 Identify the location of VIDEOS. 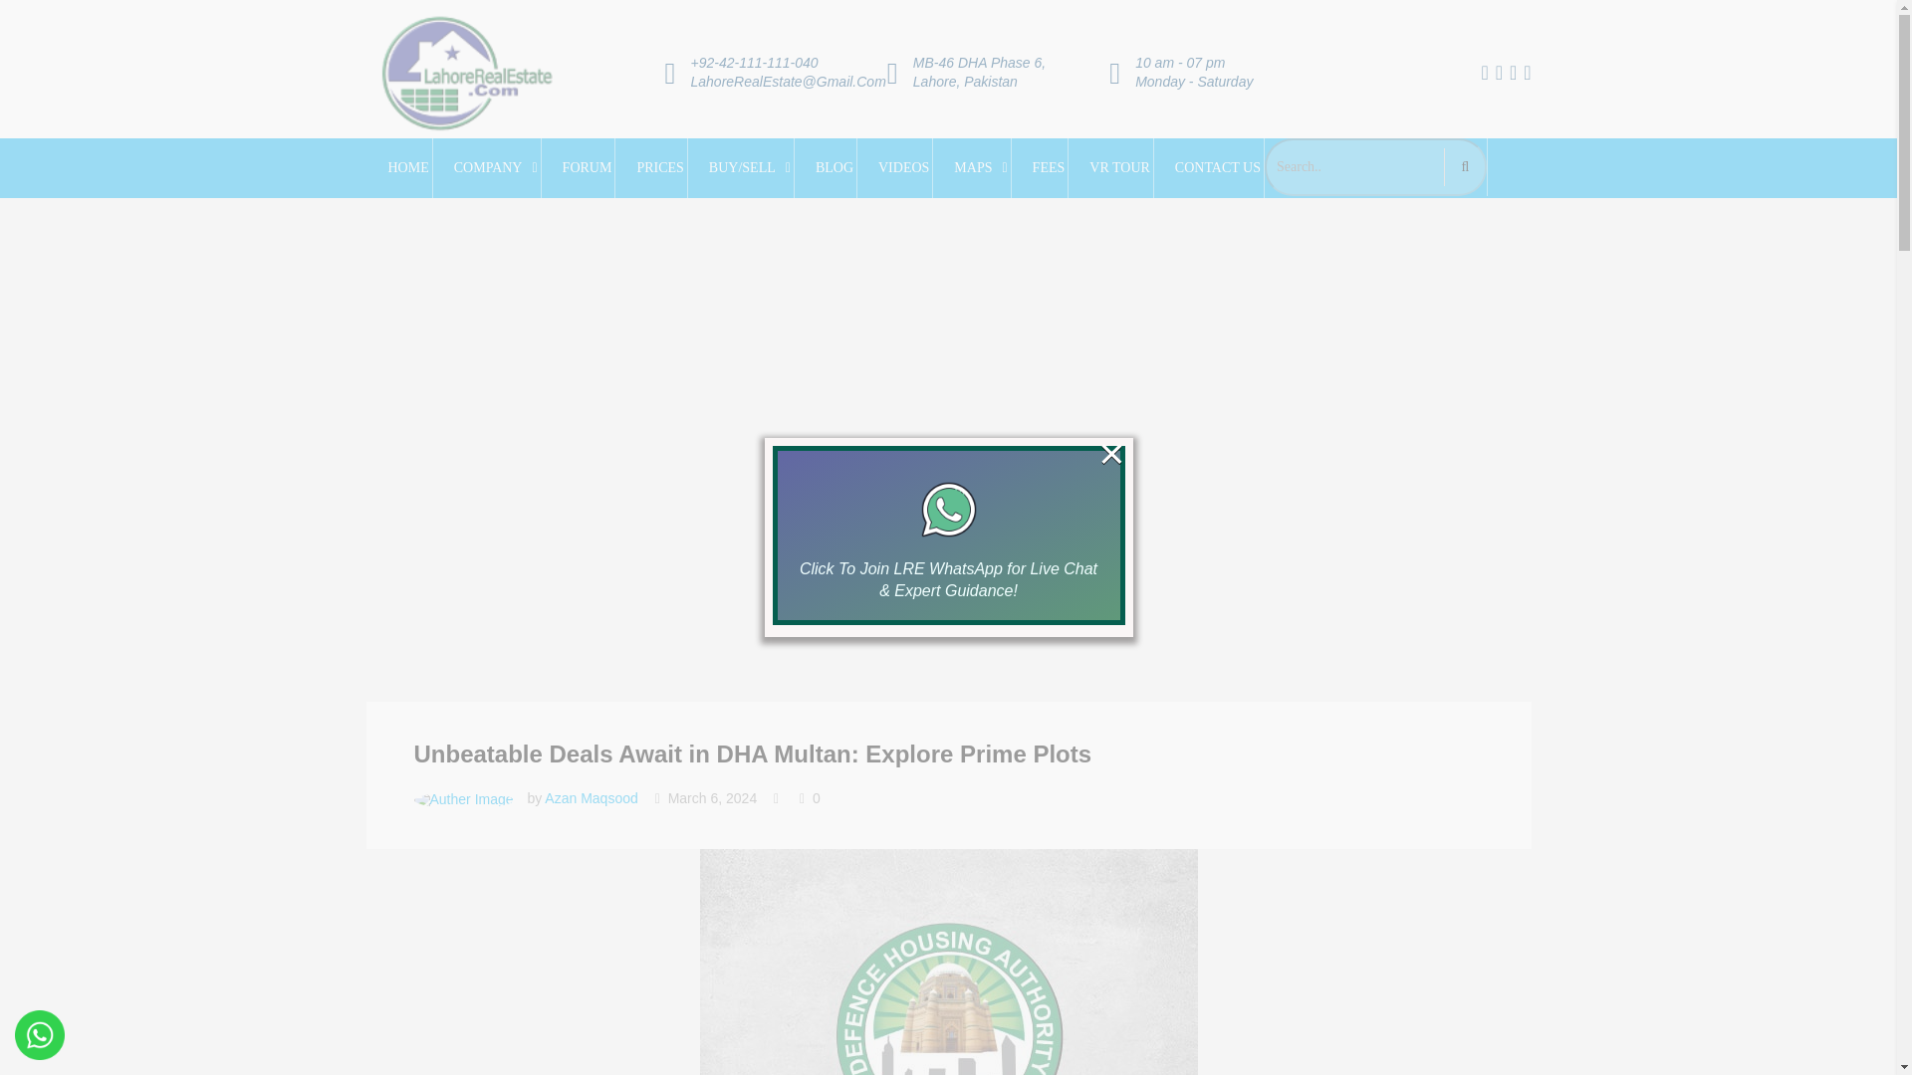
(904, 167).